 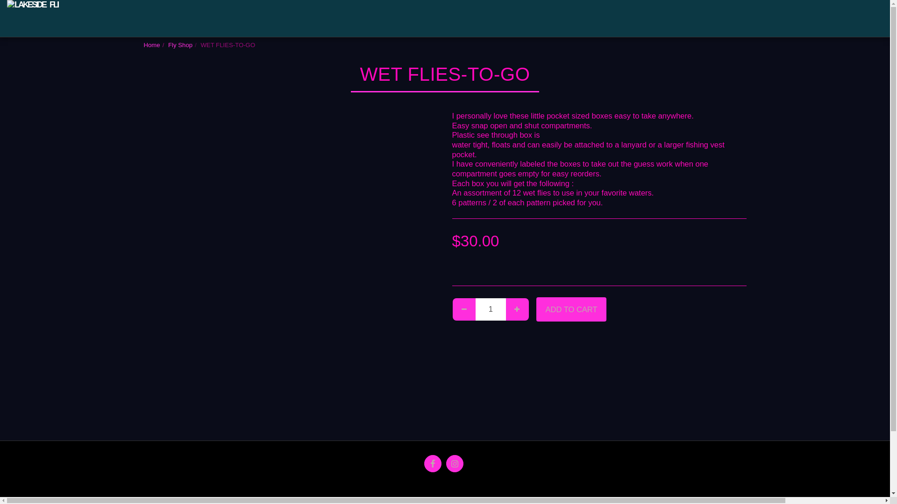 What do you see at coordinates (152, 45) in the screenshot?
I see `Home` at bounding box center [152, 45].